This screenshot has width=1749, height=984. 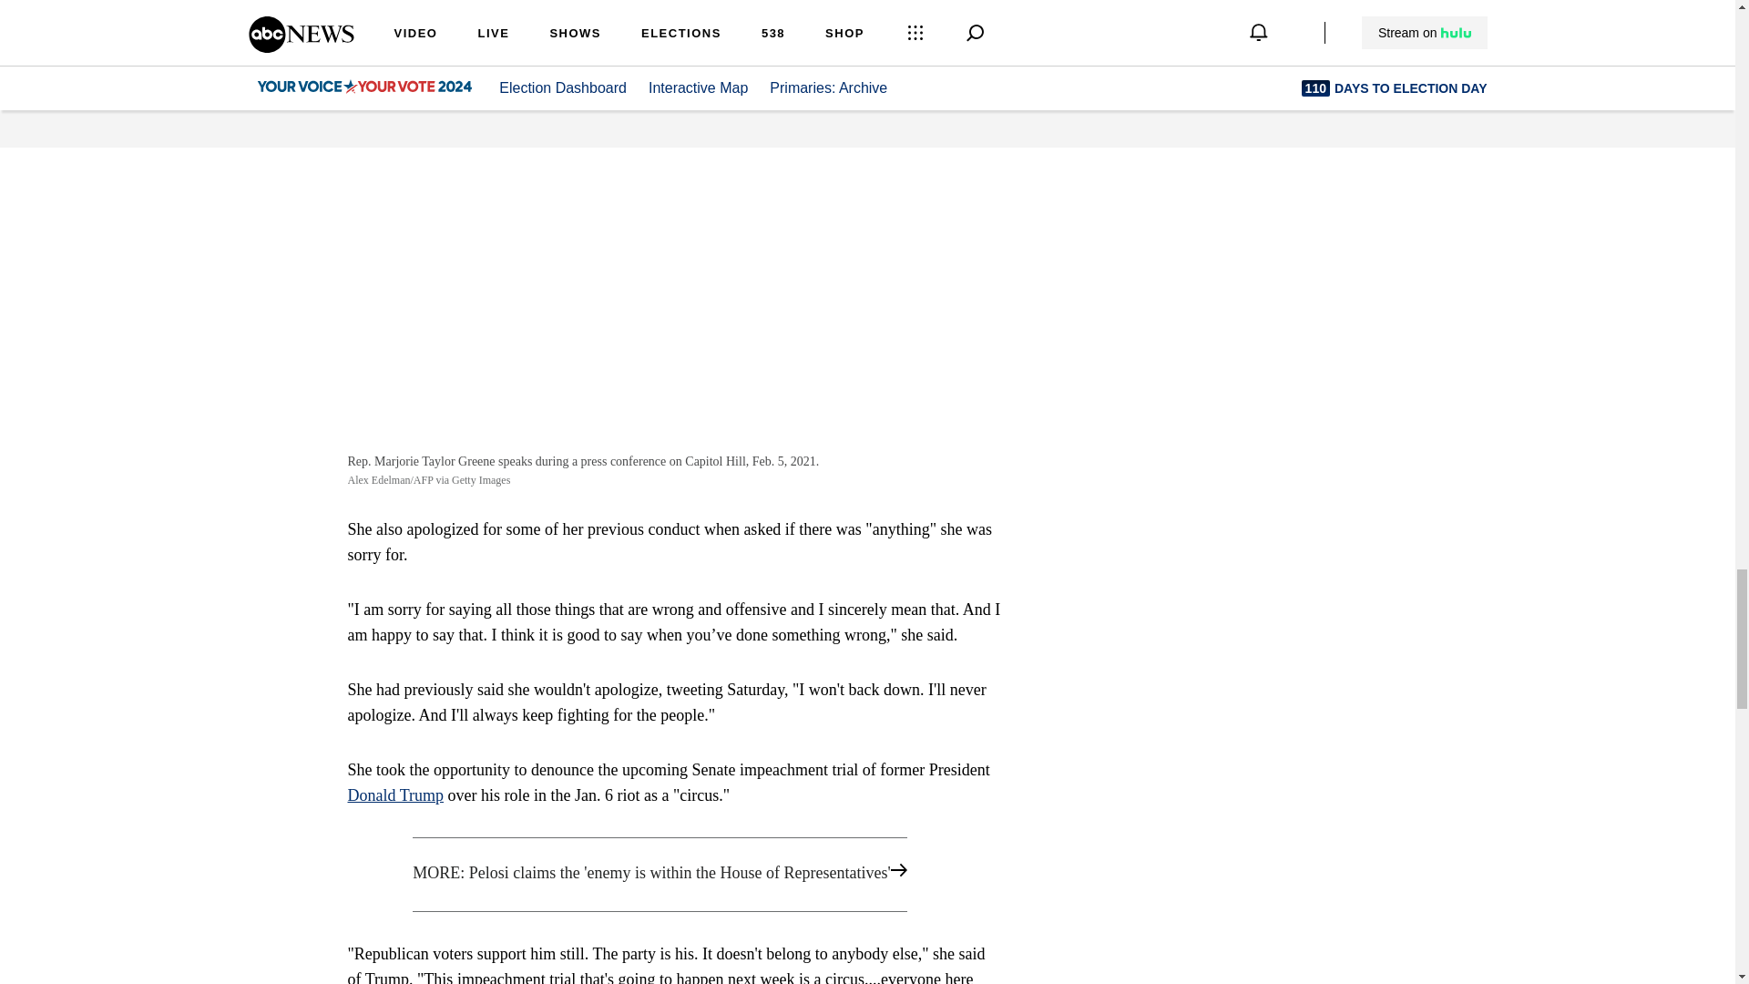 I want to click on Donald Trump, so click(x=395, y=794).